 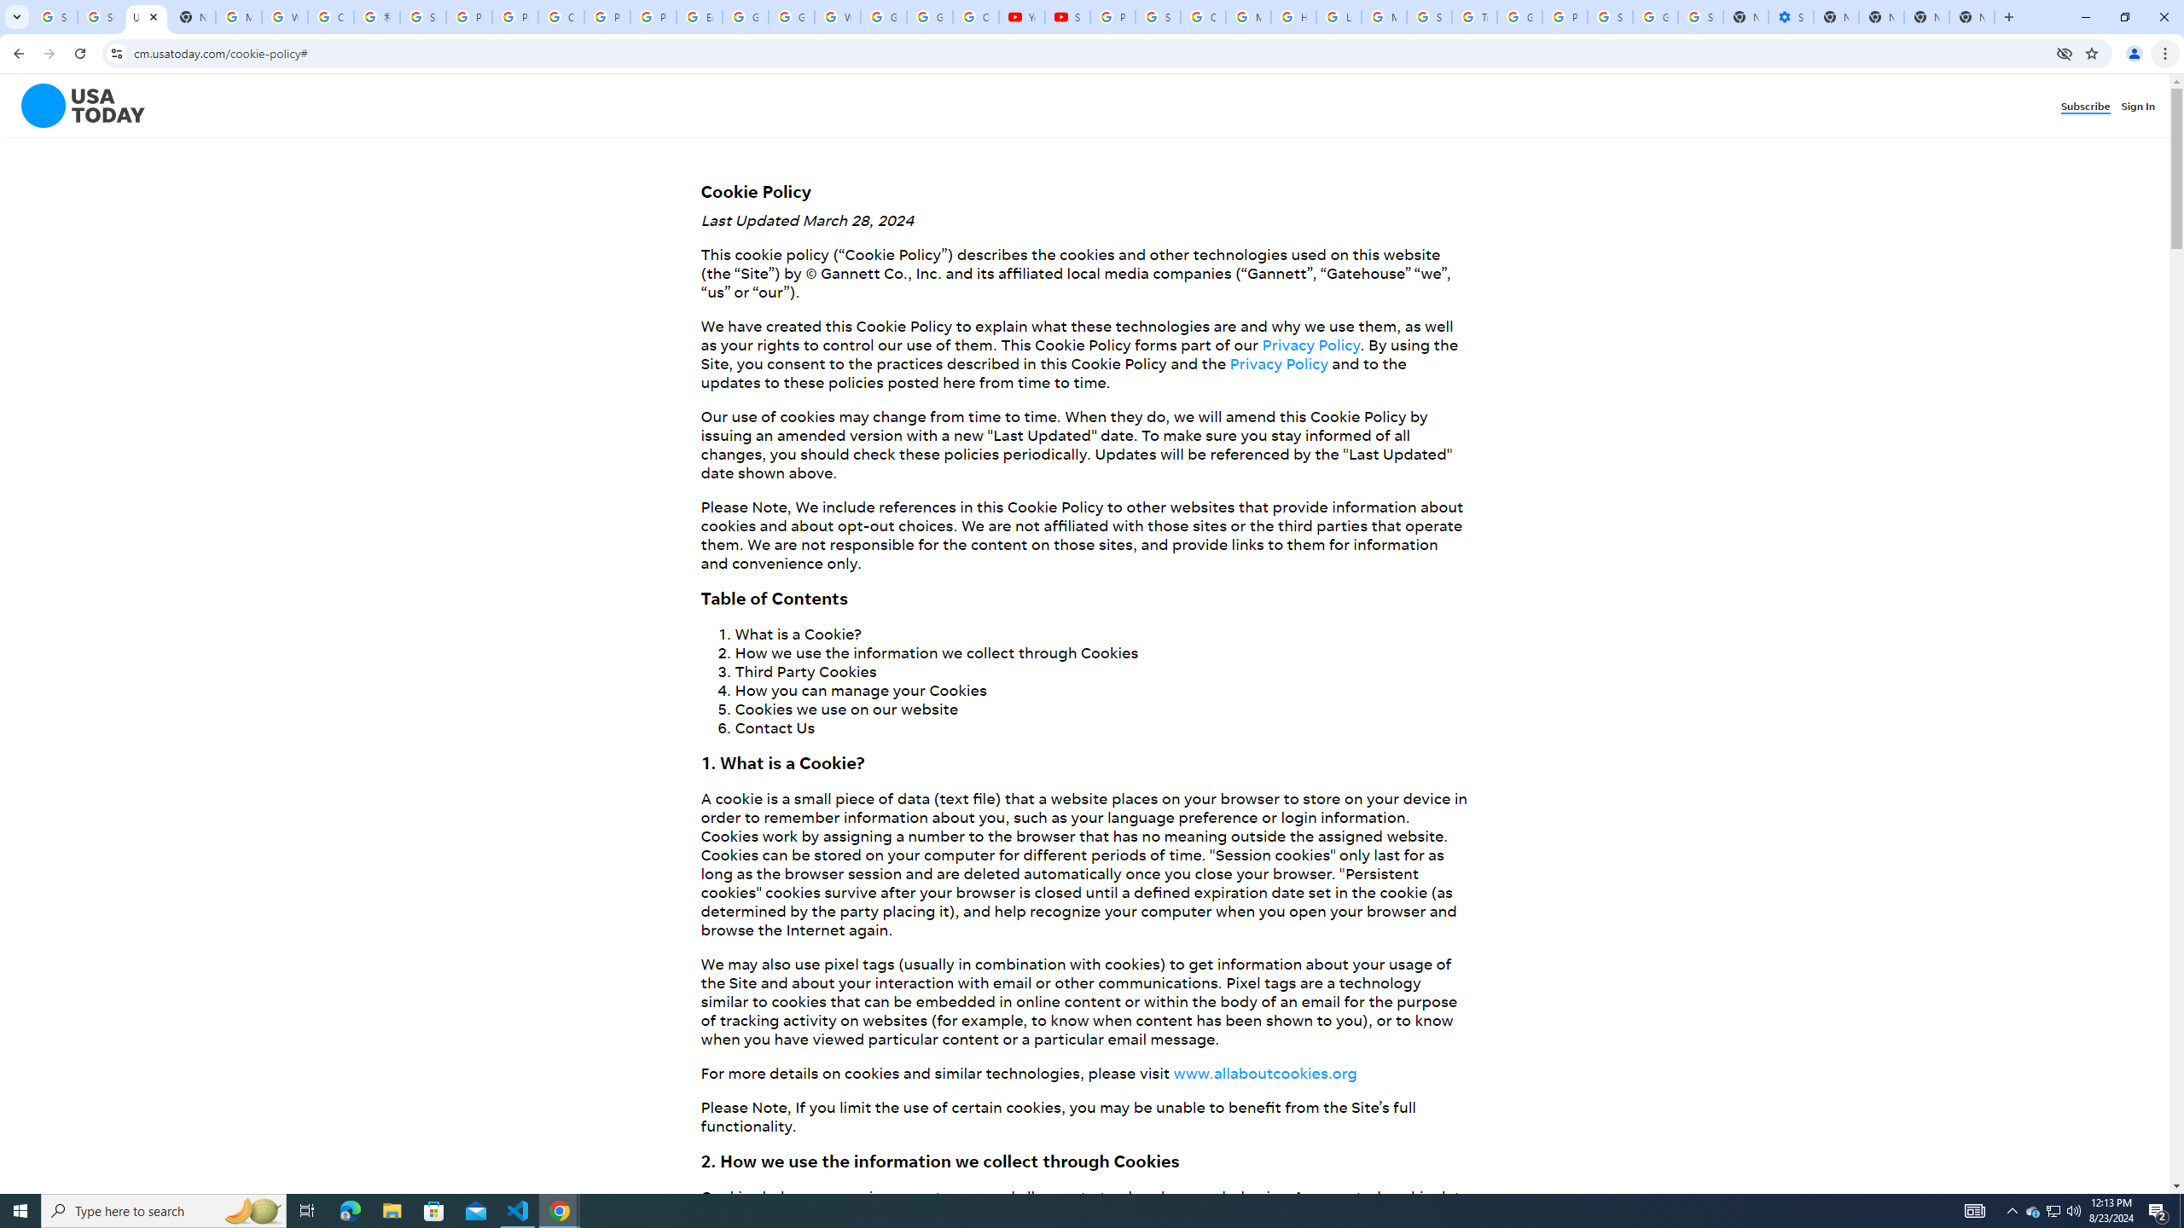 I want to click on www.allaboutcookies.org, so click(x=1264, y=1073).